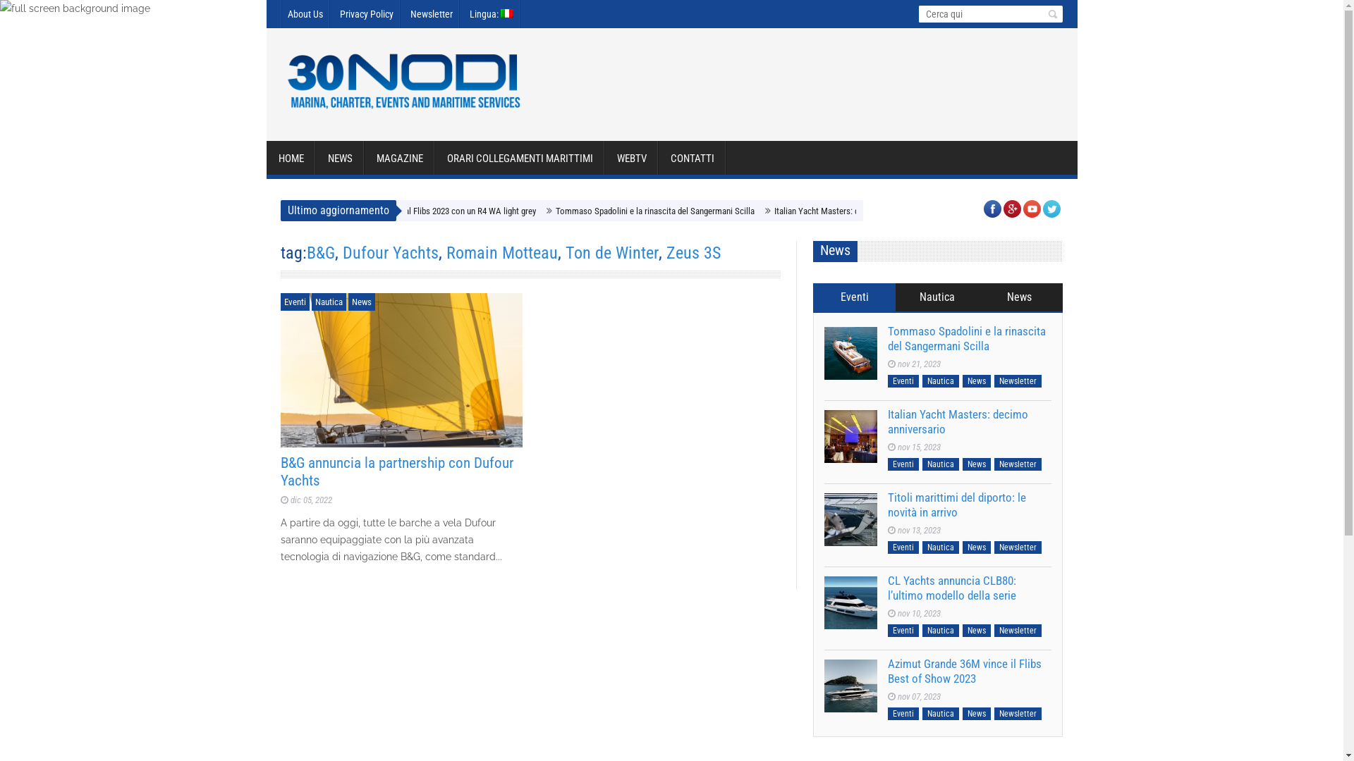  Describe the element at coordinates (958, 421) in the screenshot. I see `Italian Yacht Masters: decimo anniversario` at that location.